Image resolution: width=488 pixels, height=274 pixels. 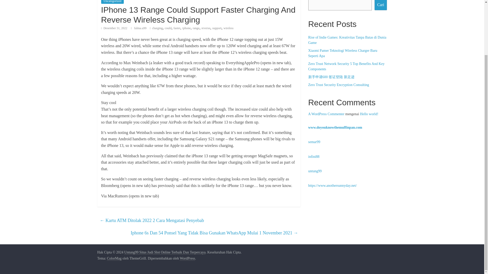 I want to click on WordPress, so click(x=187, y=258).